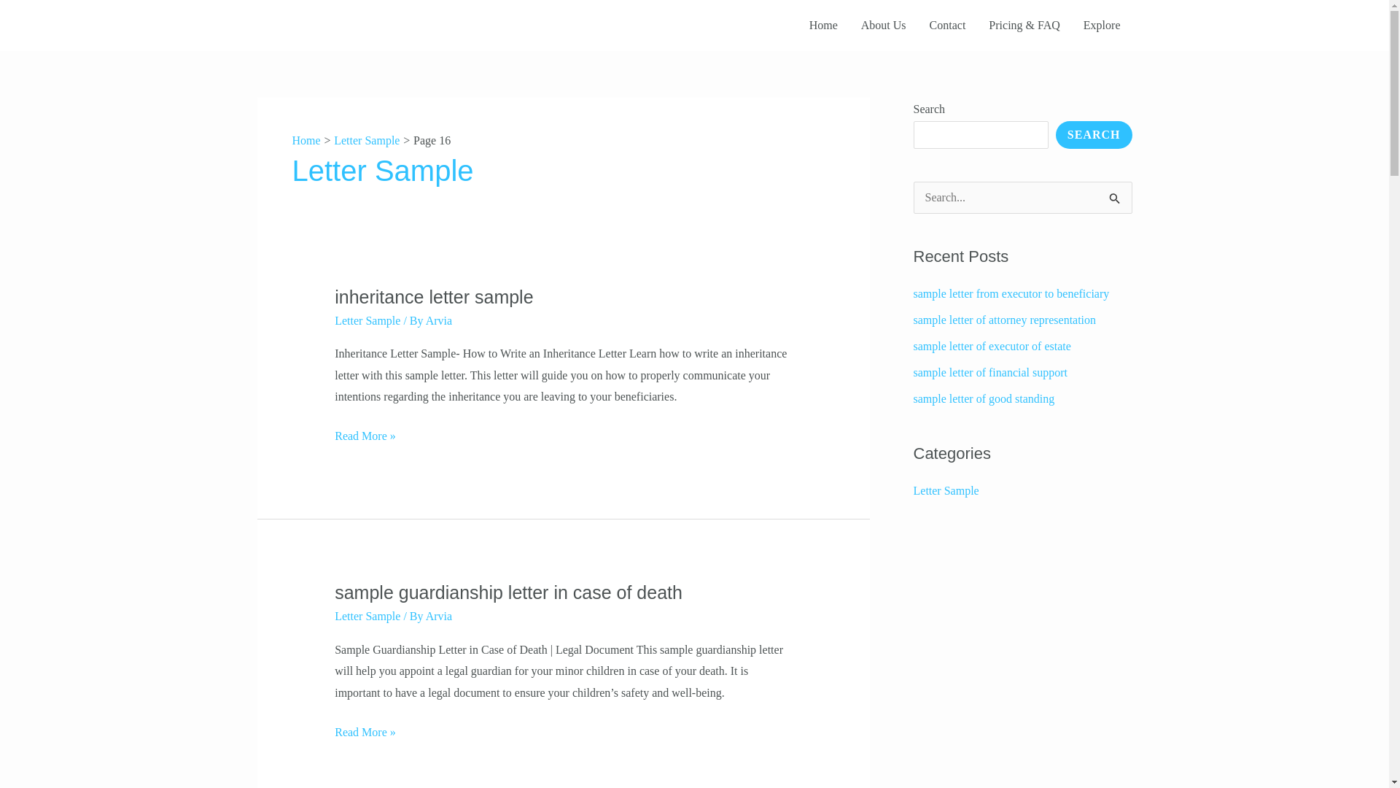  What do you see at coordinates (439, 320) in the screenshot?
I see `View all posts by Arvia` at bounding box center [439, 320].